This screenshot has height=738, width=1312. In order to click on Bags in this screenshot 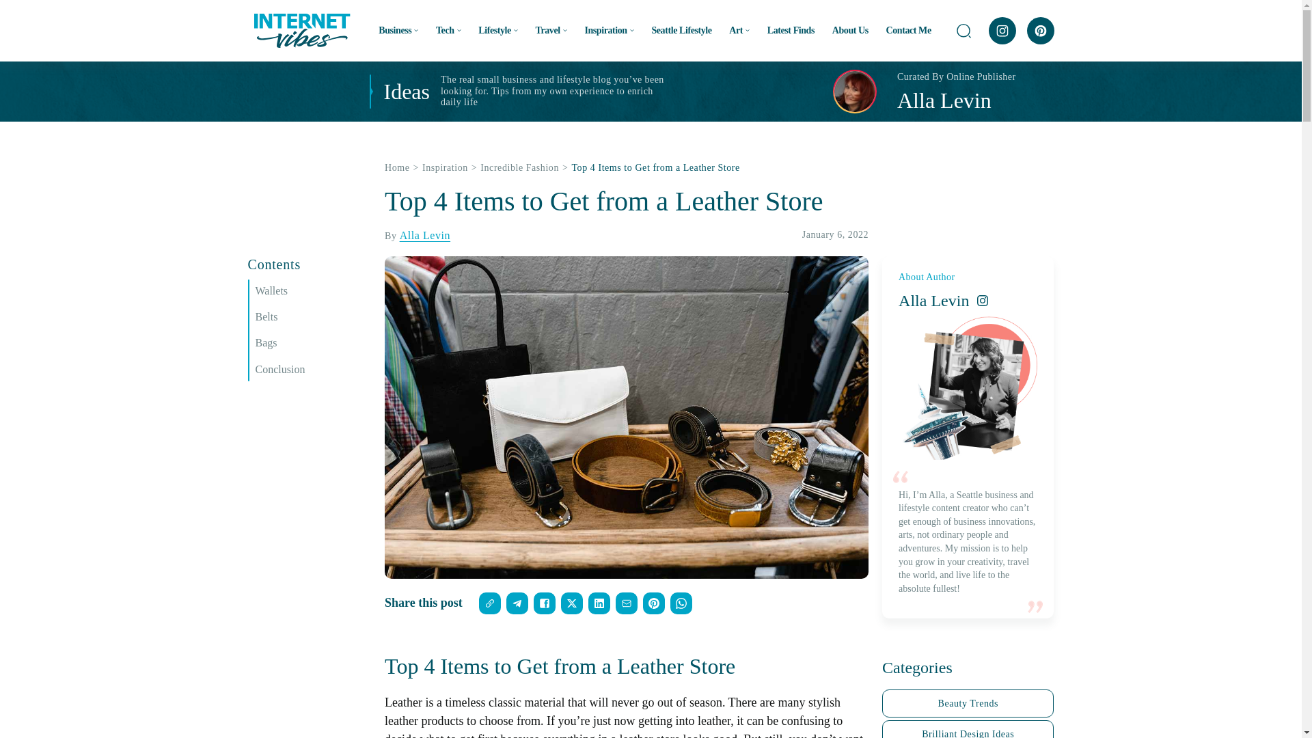, I will do `click(313, 343)`.